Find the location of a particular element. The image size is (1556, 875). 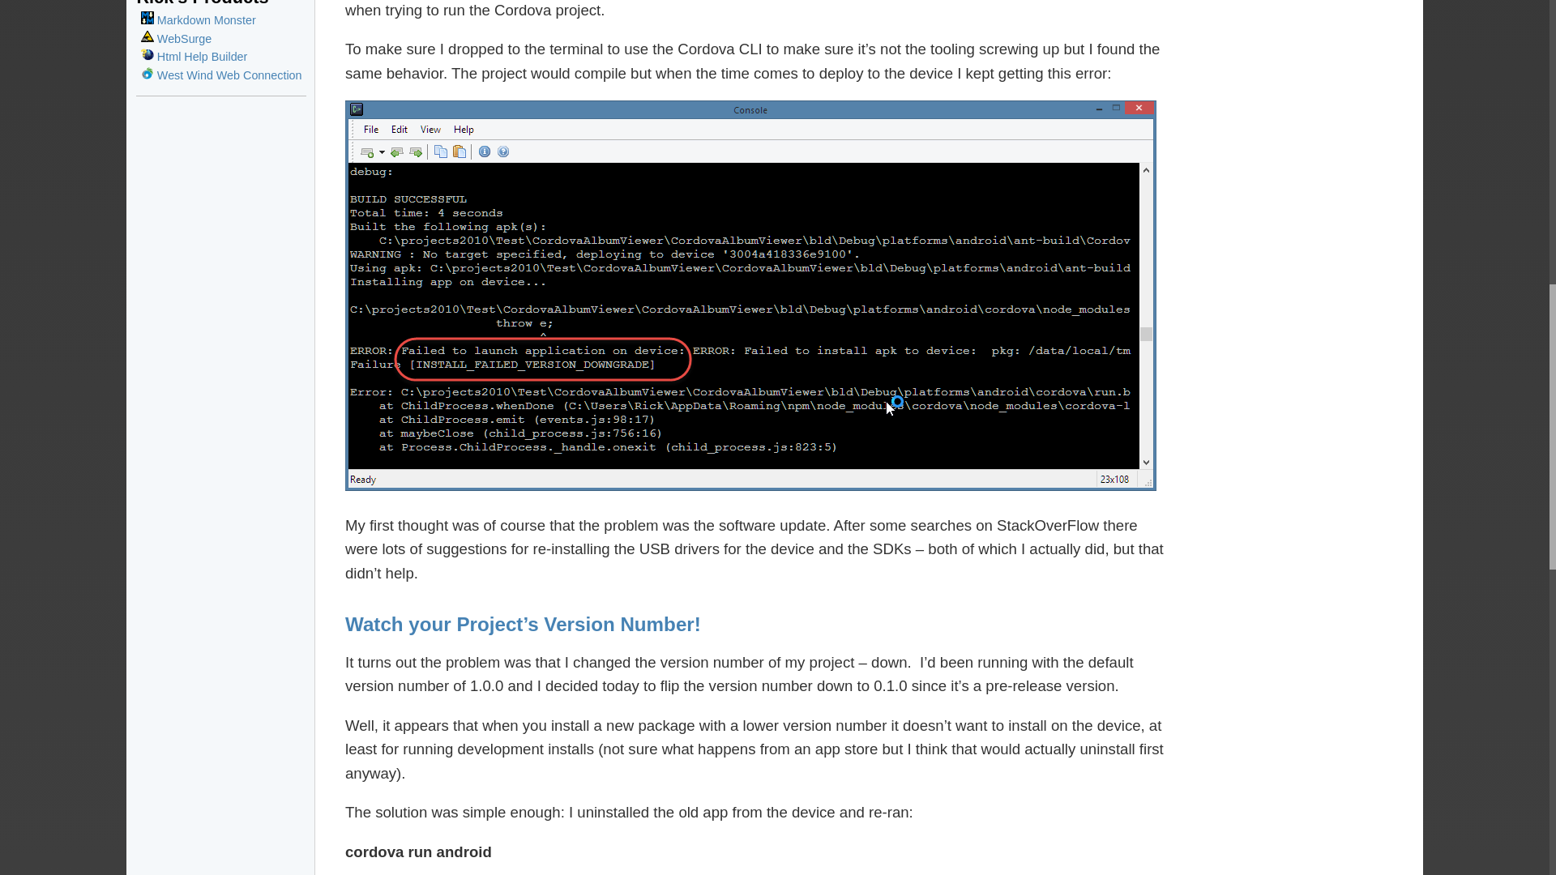

Markdown Monster - a powerful Markdown Editor for Windows is located at coordinates (199, 20).